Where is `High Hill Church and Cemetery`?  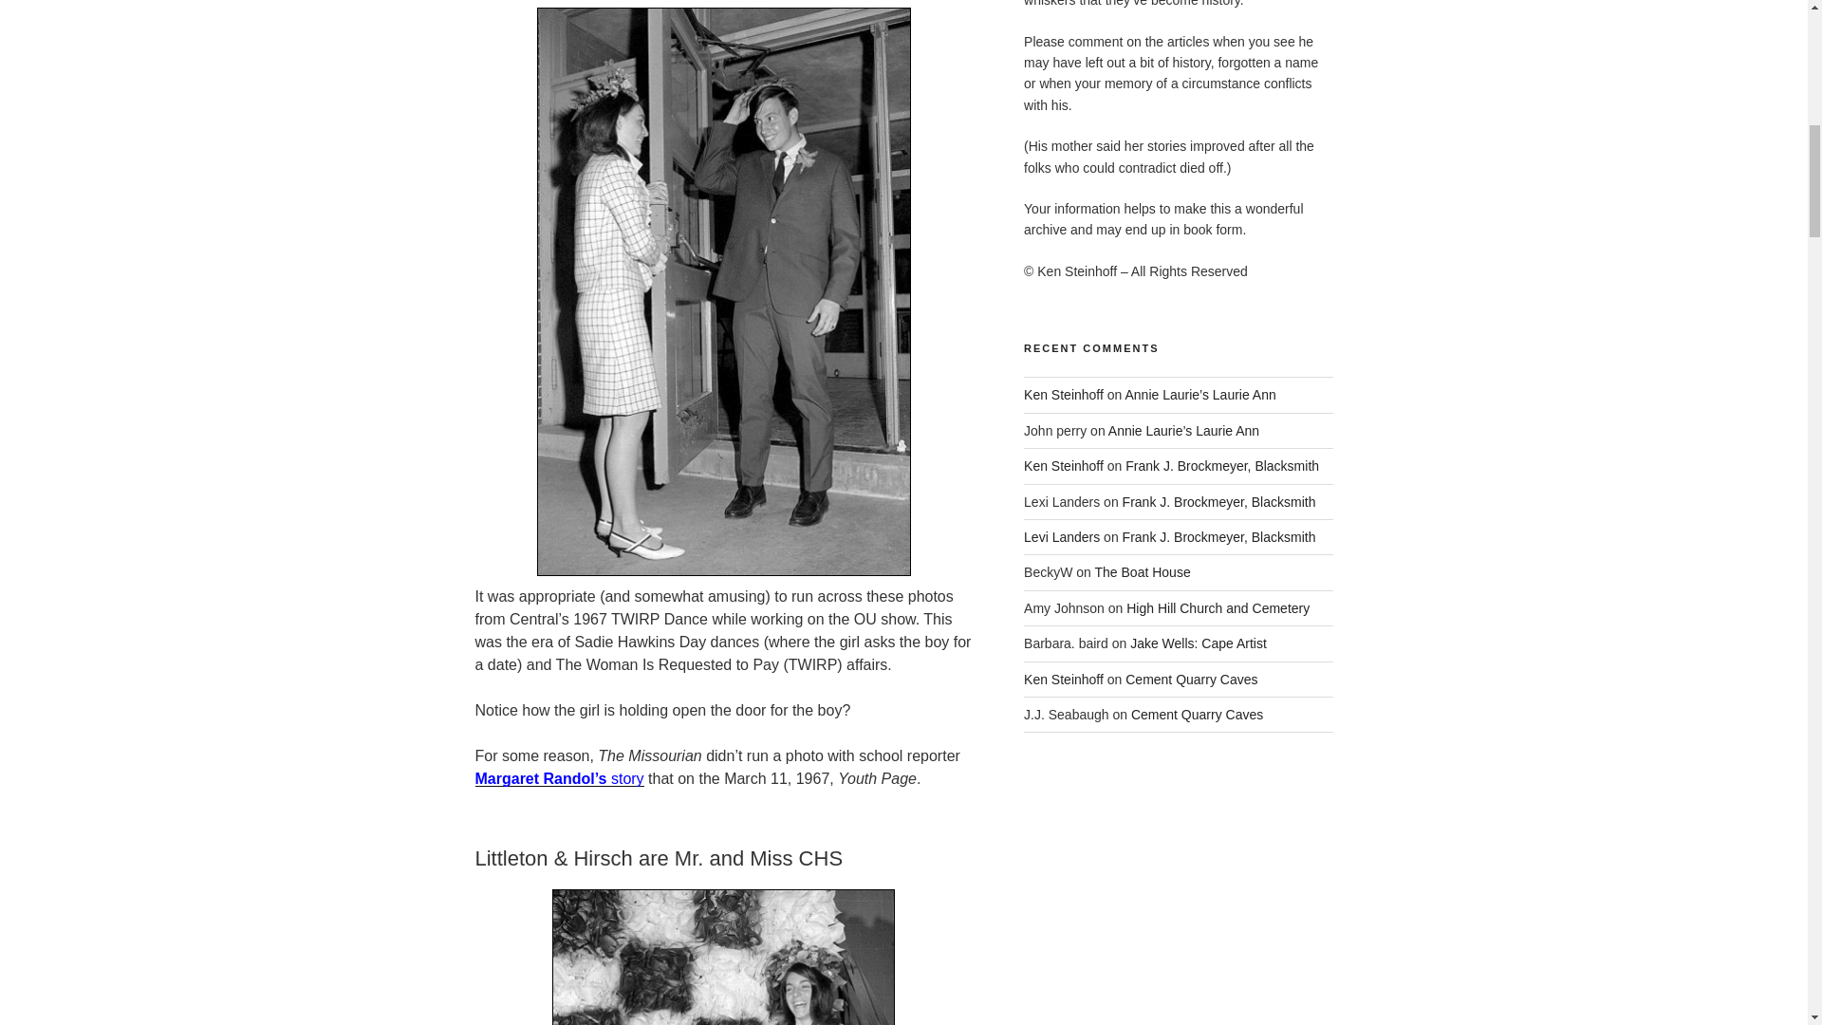
High Hill Church and Cemetery is located at coordinates (1218, 607).